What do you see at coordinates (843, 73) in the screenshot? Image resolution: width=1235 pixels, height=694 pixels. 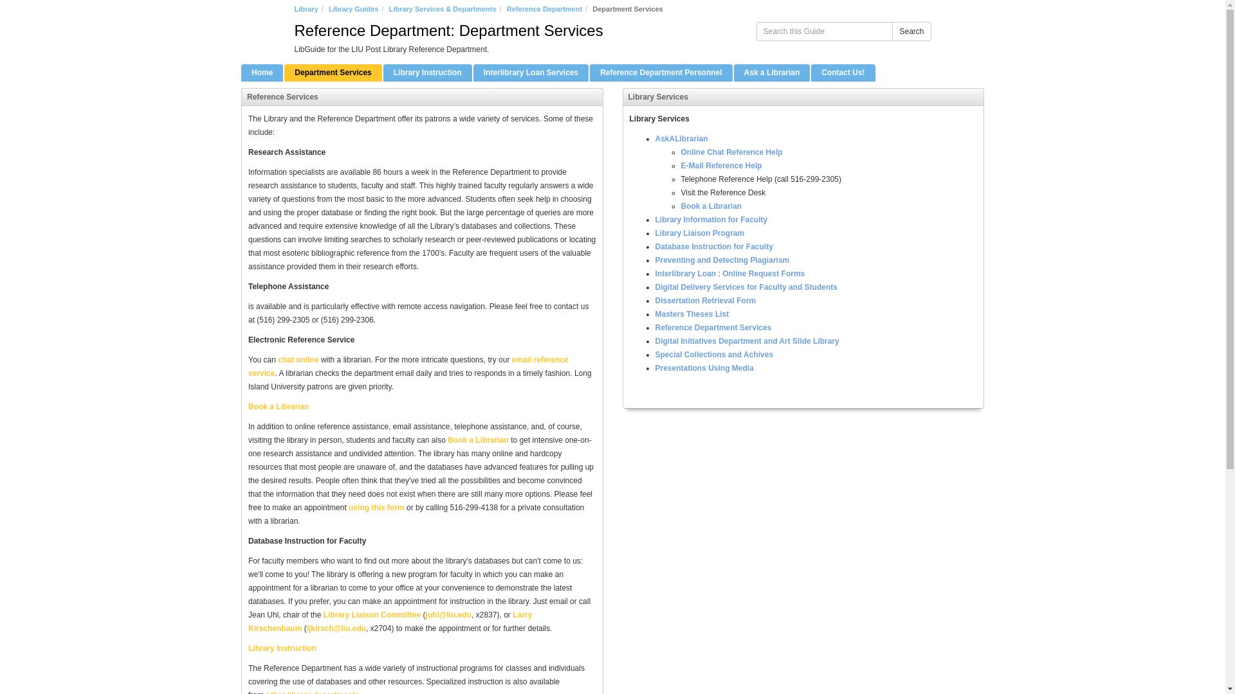 I see `Contact Us!` at bounding box center [843, 73].